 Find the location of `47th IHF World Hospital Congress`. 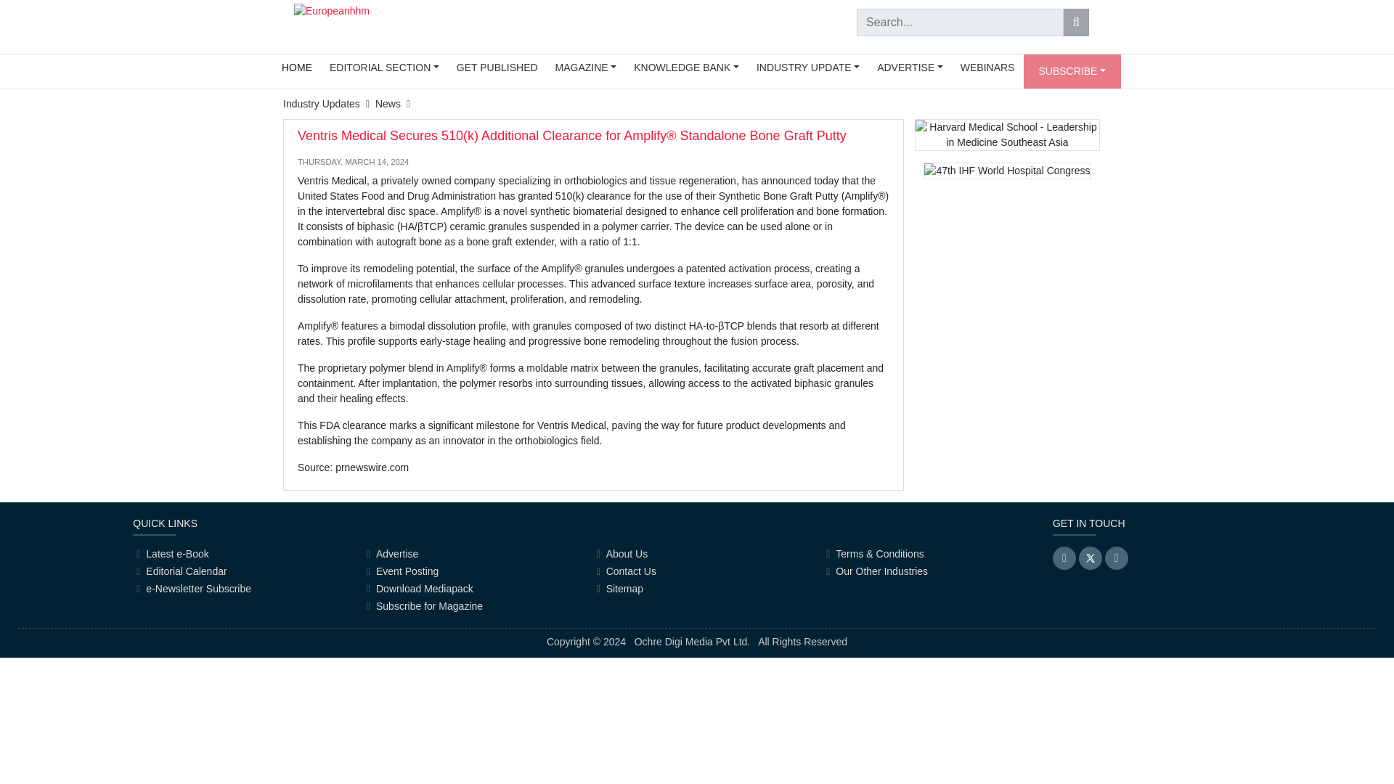

47th IHF World Hospital Congress is located at coordinates (1006, 176).